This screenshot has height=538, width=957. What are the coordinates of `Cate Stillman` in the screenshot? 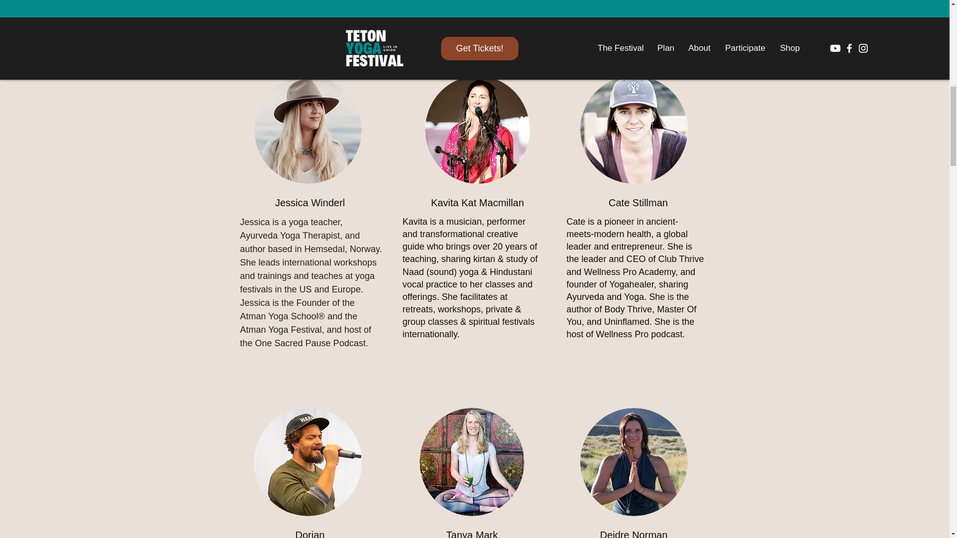 It's located at (634, 130).